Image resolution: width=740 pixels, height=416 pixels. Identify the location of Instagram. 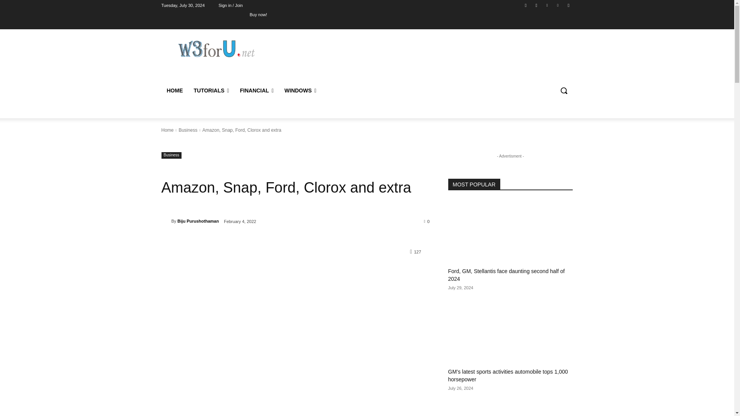
(536, 5).